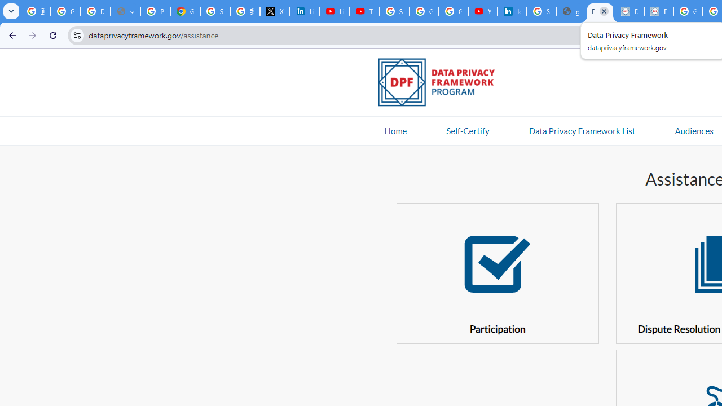  What do you see at coordinates (629, 11) in the screenshot?
I see `Data Privacy Framework` at bounding box center [629, 11].